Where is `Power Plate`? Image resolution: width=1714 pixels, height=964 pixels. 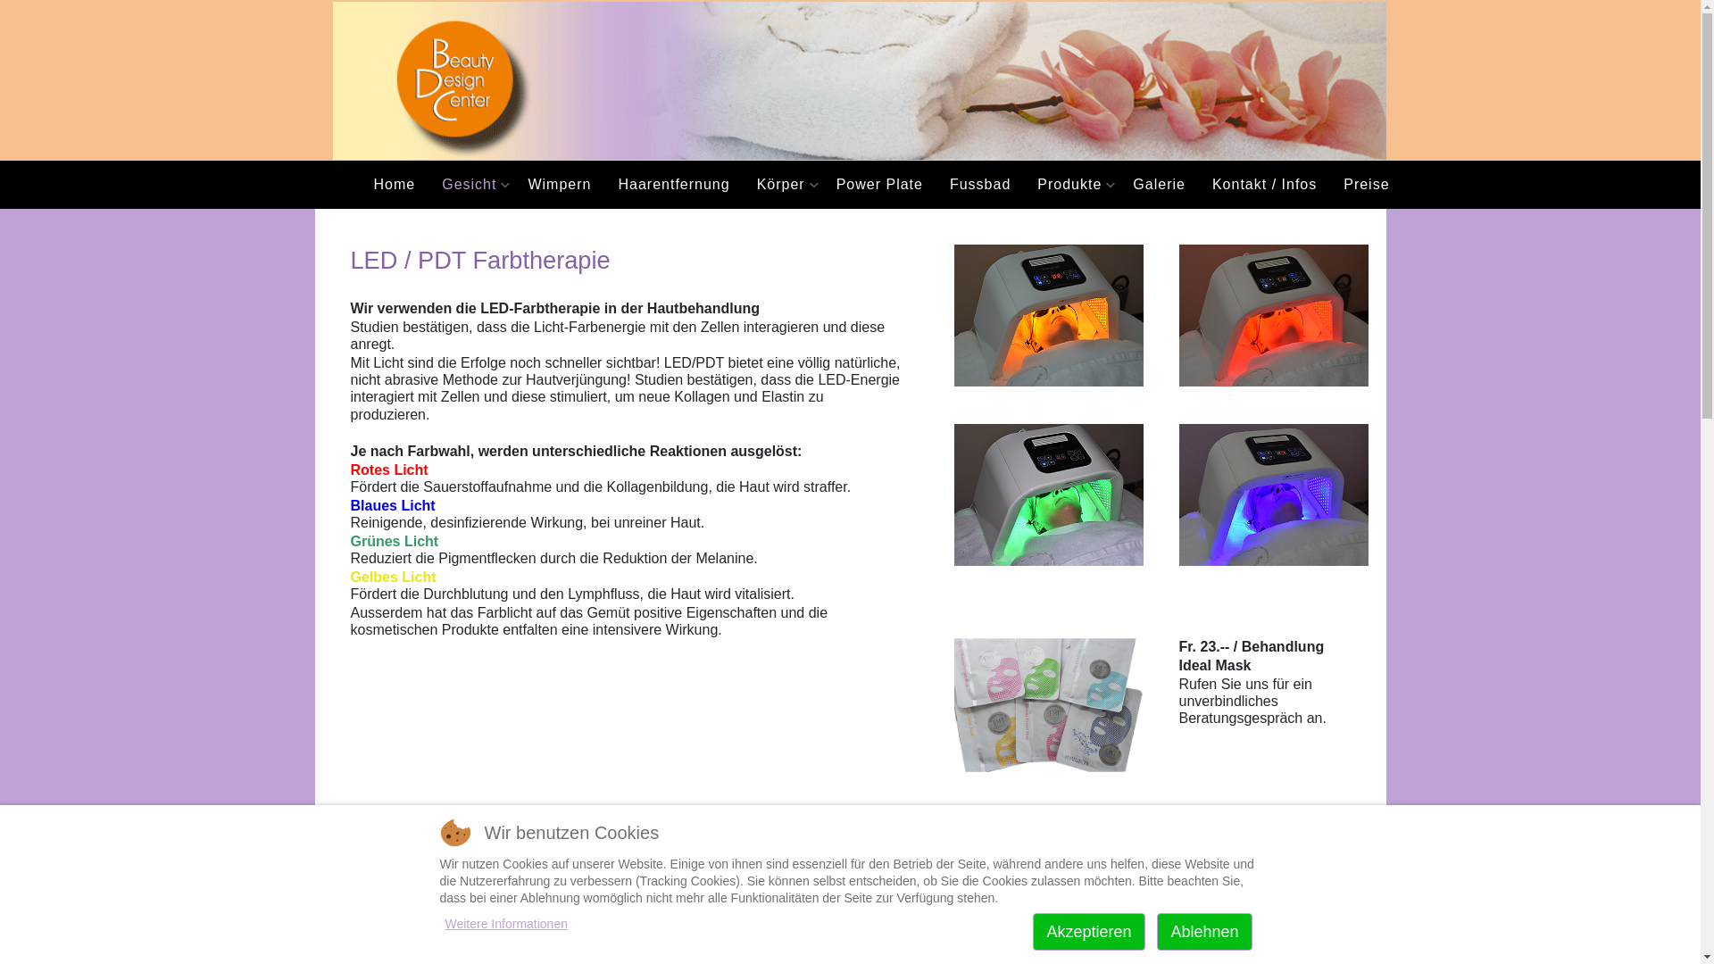 Power Plate is located at coordinates (880, 185).